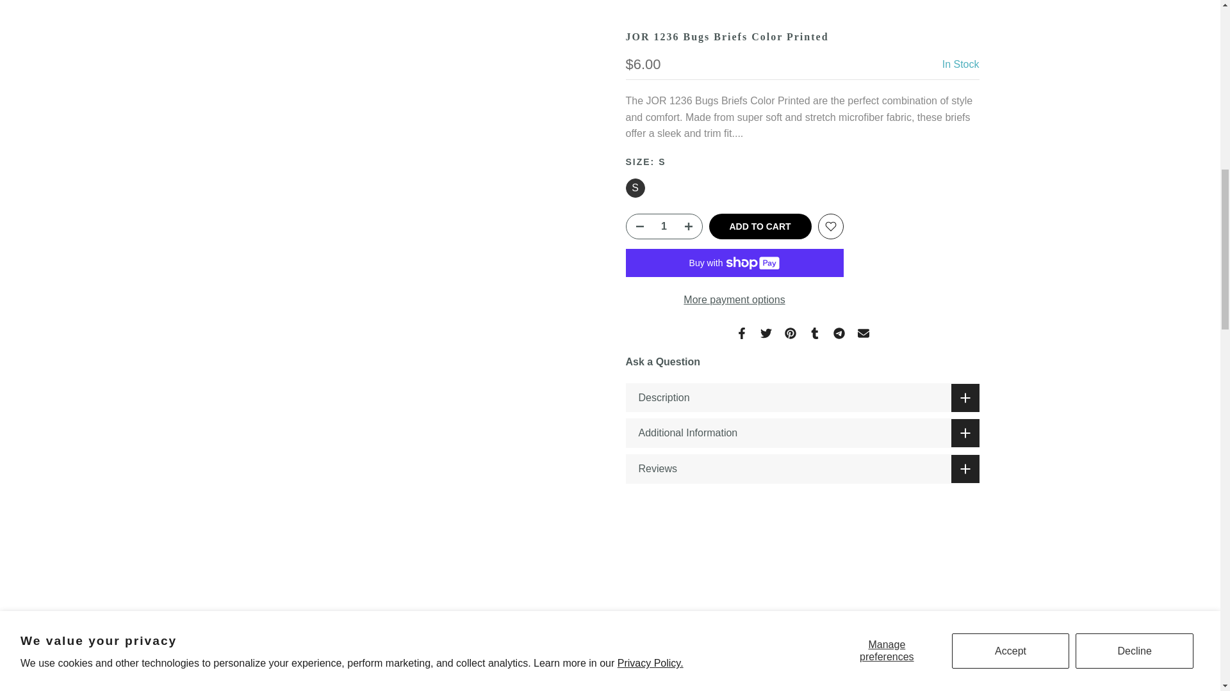 The image size is (1230, 691). I want to click on 1, so click(746, 29).